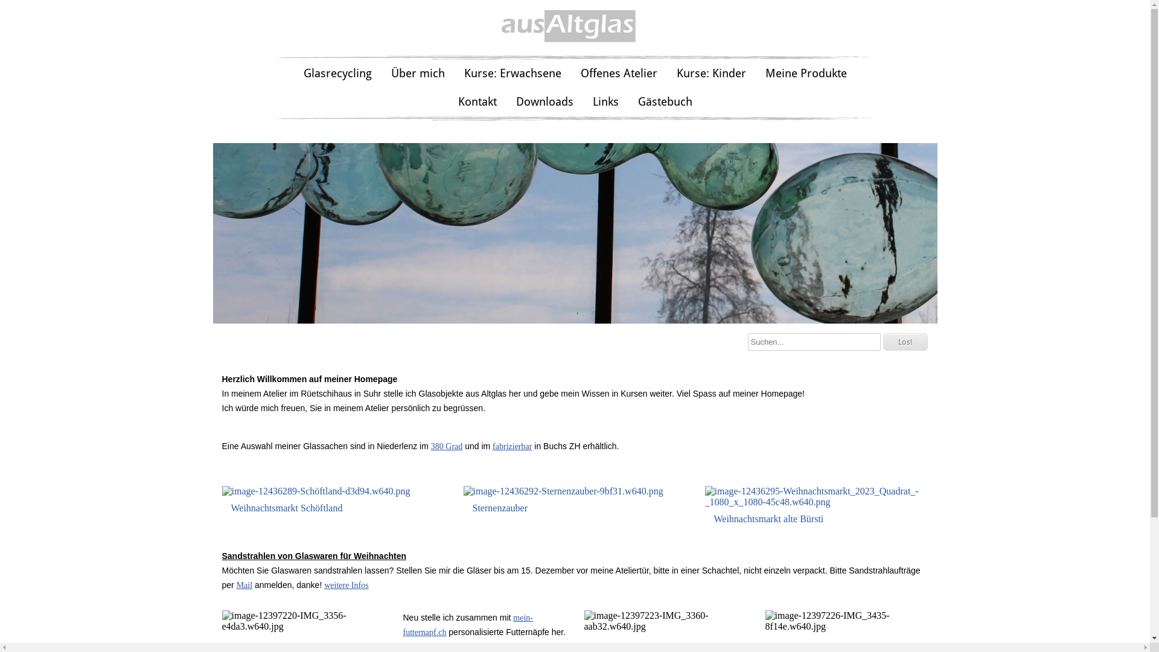 The width and height of the screenshot is (1159, 652). Describe the element at coordinates (447, 447) in the screenshot. I see `380 Grad` at that location.